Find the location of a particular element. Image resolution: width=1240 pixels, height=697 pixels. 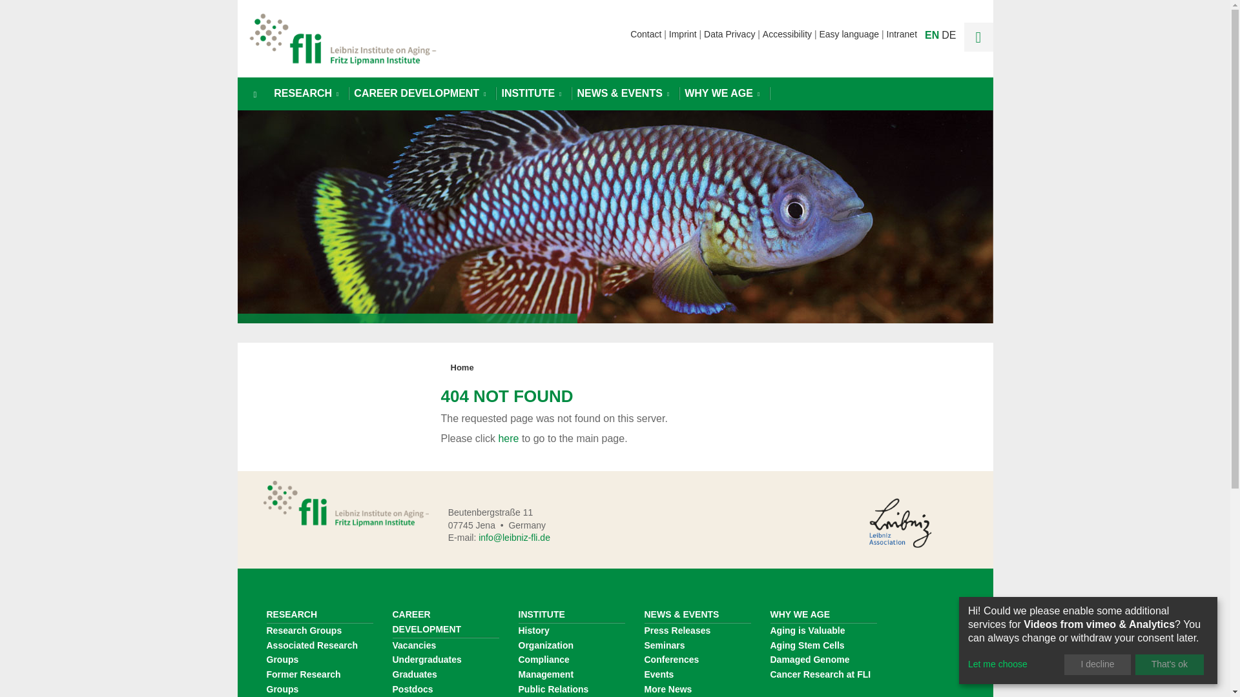

Easy language is located at coordinates (852, 34).